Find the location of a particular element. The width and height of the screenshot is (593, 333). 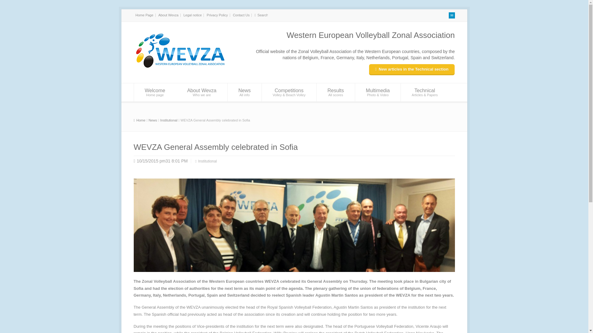

Institutional is located at coordinates (169, 120).